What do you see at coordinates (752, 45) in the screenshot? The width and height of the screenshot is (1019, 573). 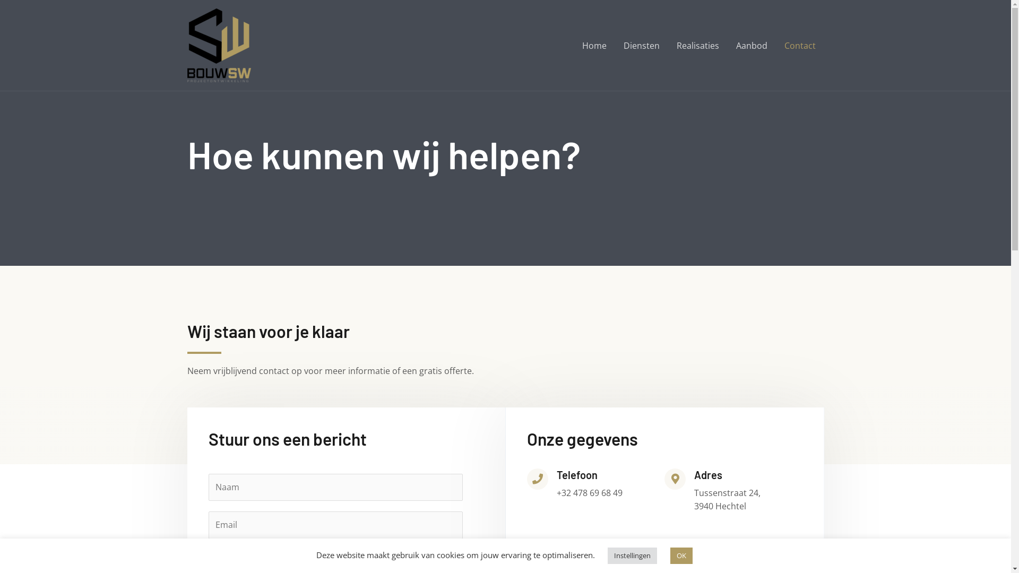 I see `Aanbod` at bounding box center [752, 45].